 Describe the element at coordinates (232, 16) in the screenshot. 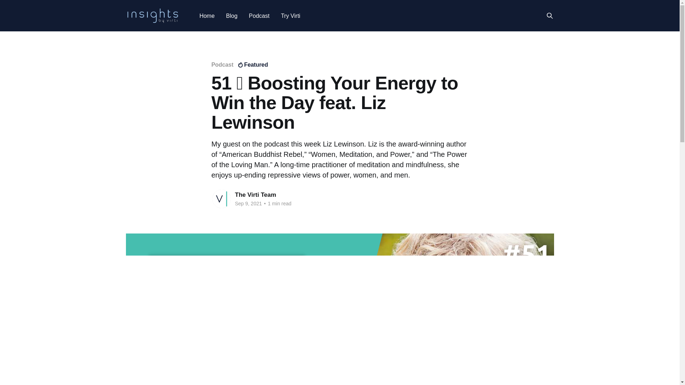

I see `Blog` at that location.